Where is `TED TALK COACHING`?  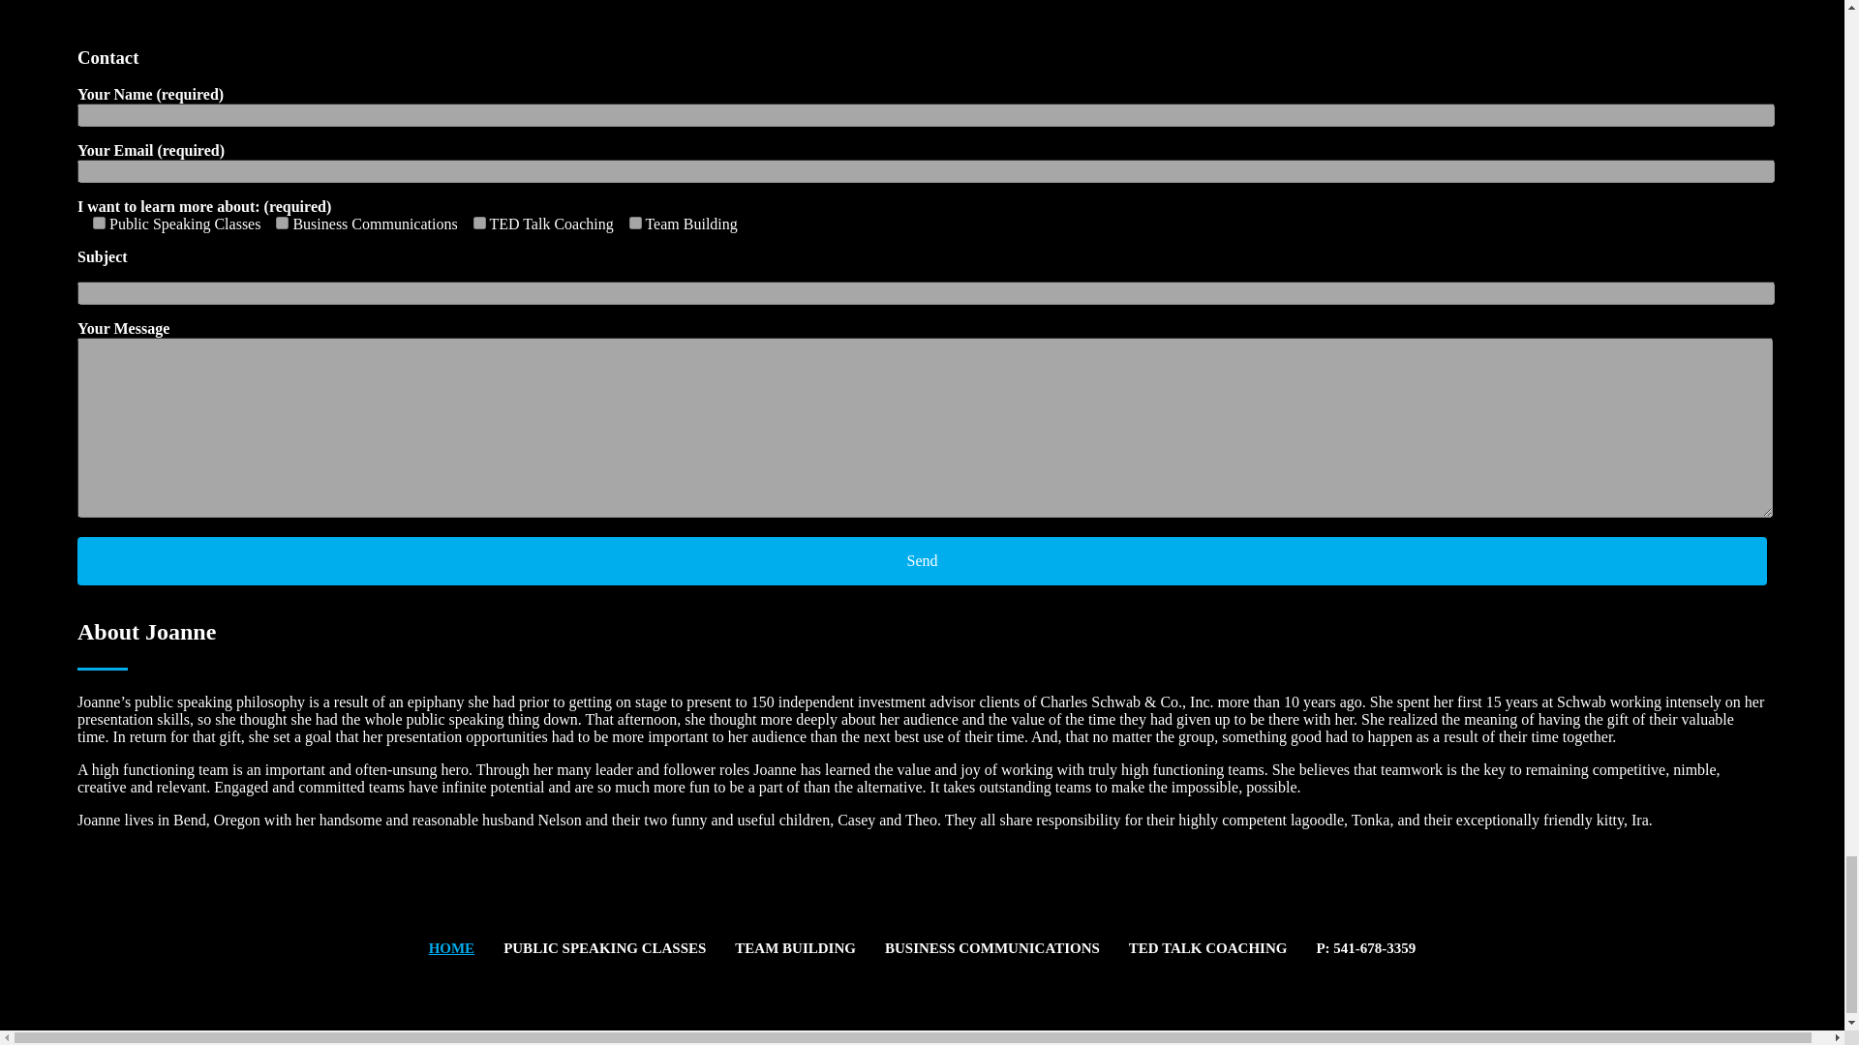 TED TALK COACHING is located at coordinates (1208, 948).